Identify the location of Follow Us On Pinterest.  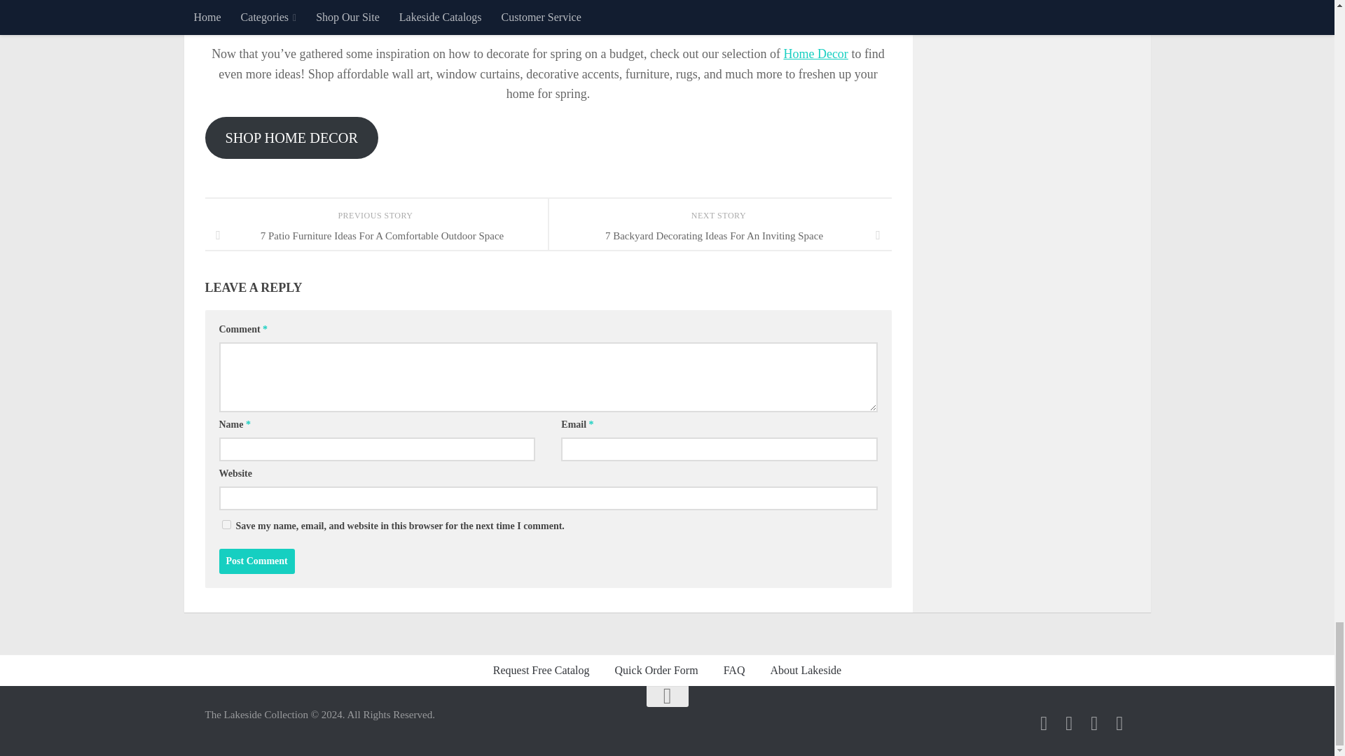
(1119, 723).